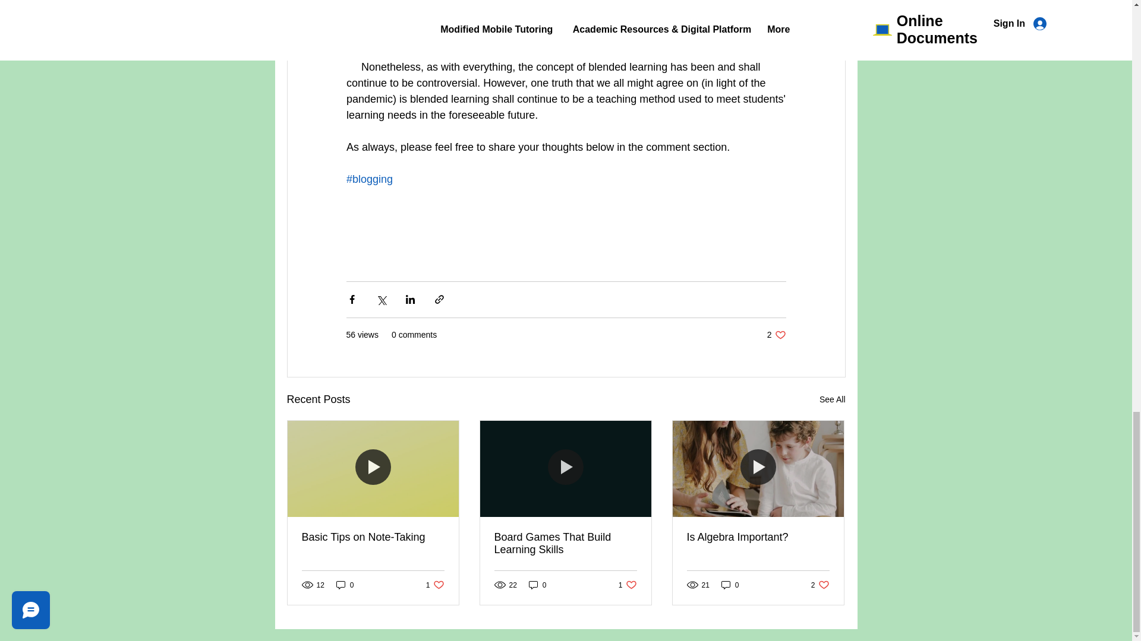 The width and height of the screenshot is (1141, 641). I want to click on See All, so click(730, 585).